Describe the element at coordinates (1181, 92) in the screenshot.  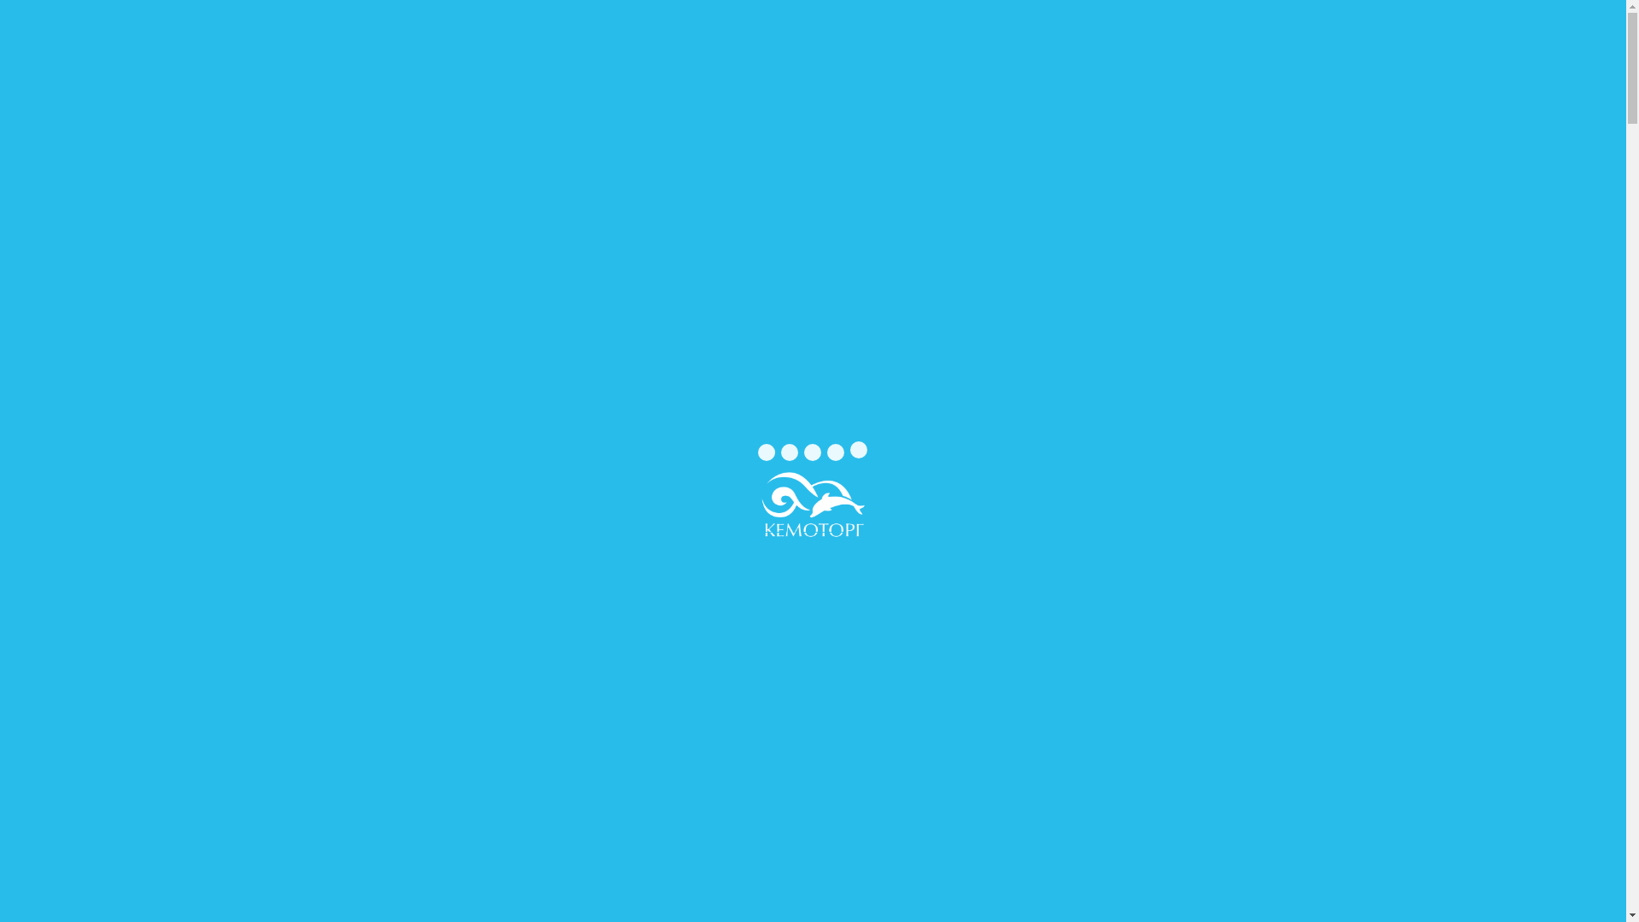
I see `kemotorg@gmail.com` at that location.